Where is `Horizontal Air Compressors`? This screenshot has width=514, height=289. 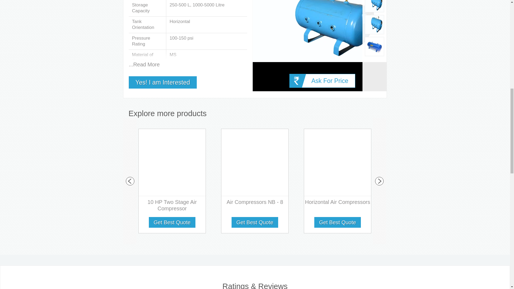 Horizontal Air Compressors is located at coordinates (338, 203).